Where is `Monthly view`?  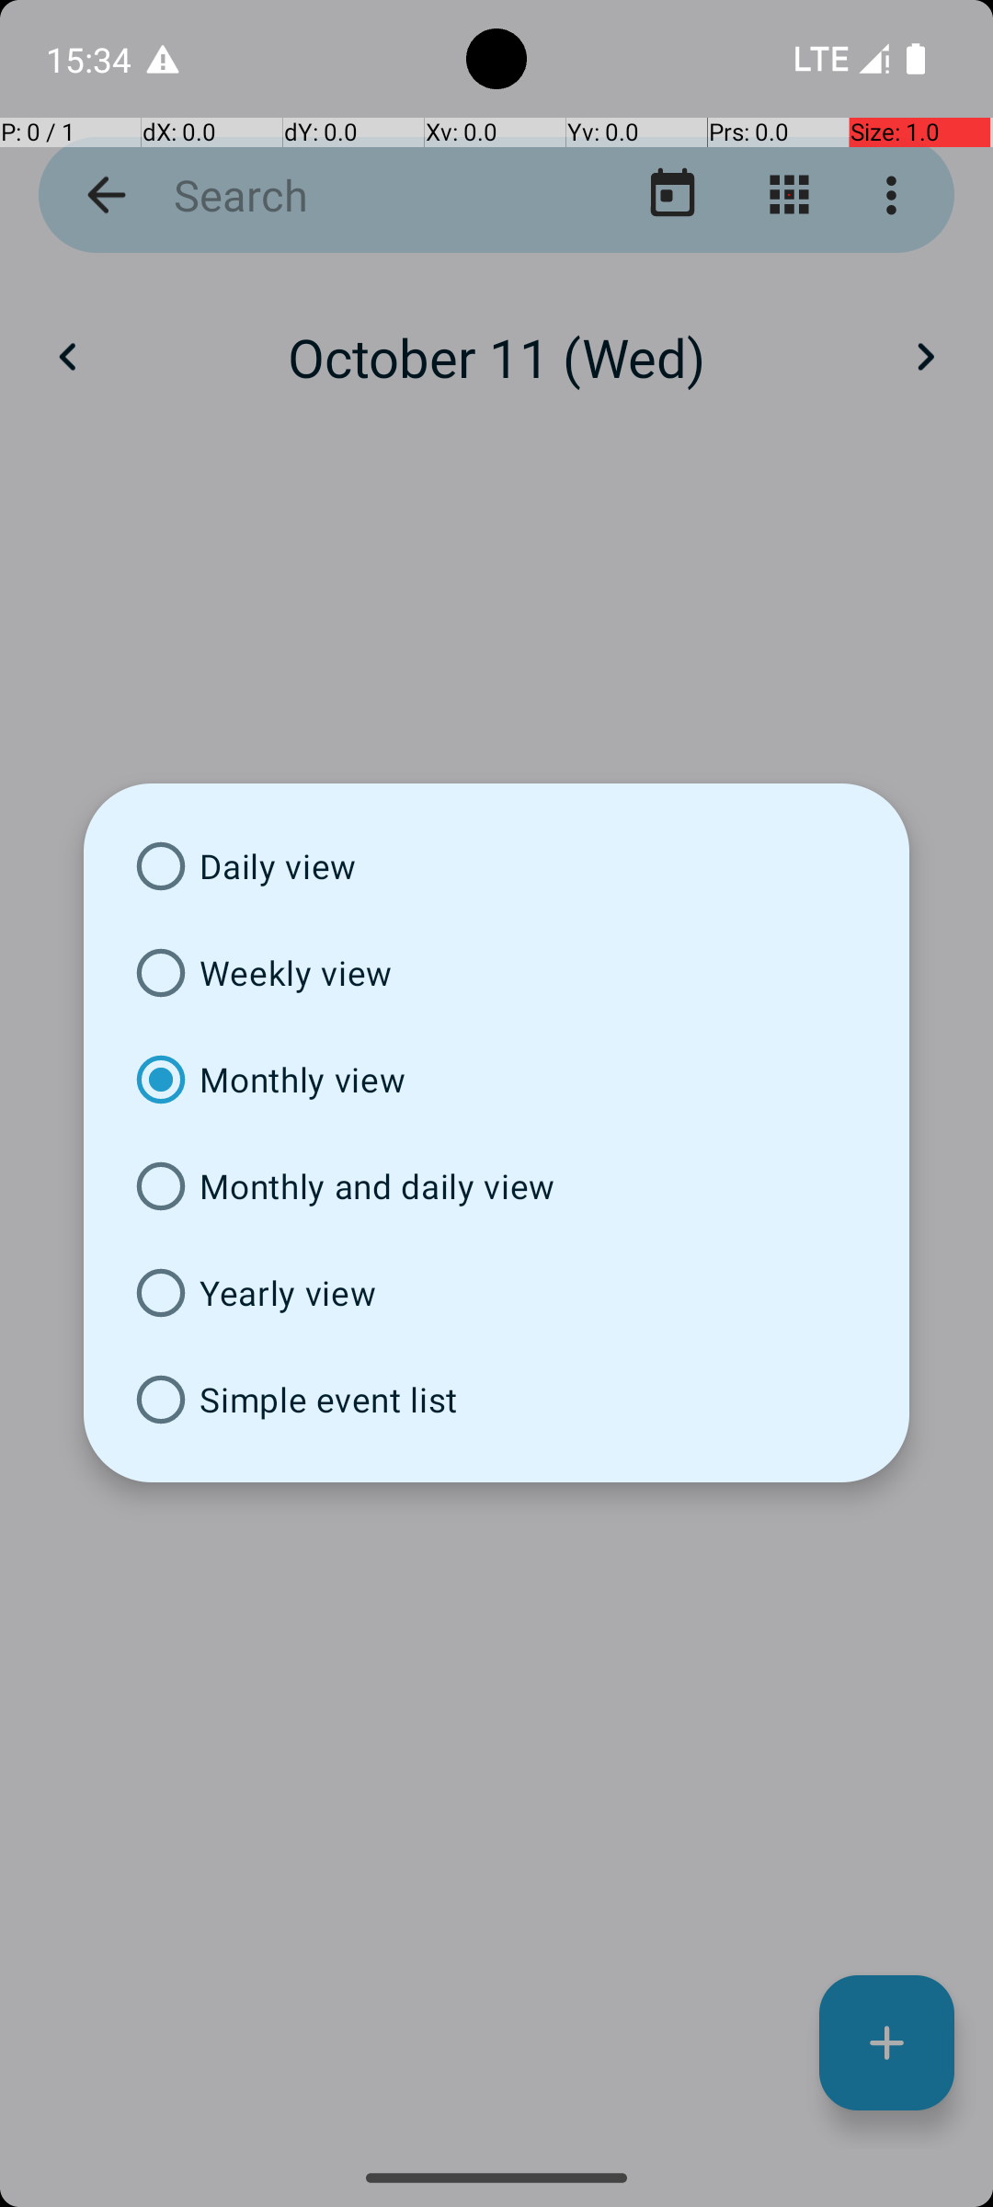
Monthly view is located at coordinates (496, 1080).